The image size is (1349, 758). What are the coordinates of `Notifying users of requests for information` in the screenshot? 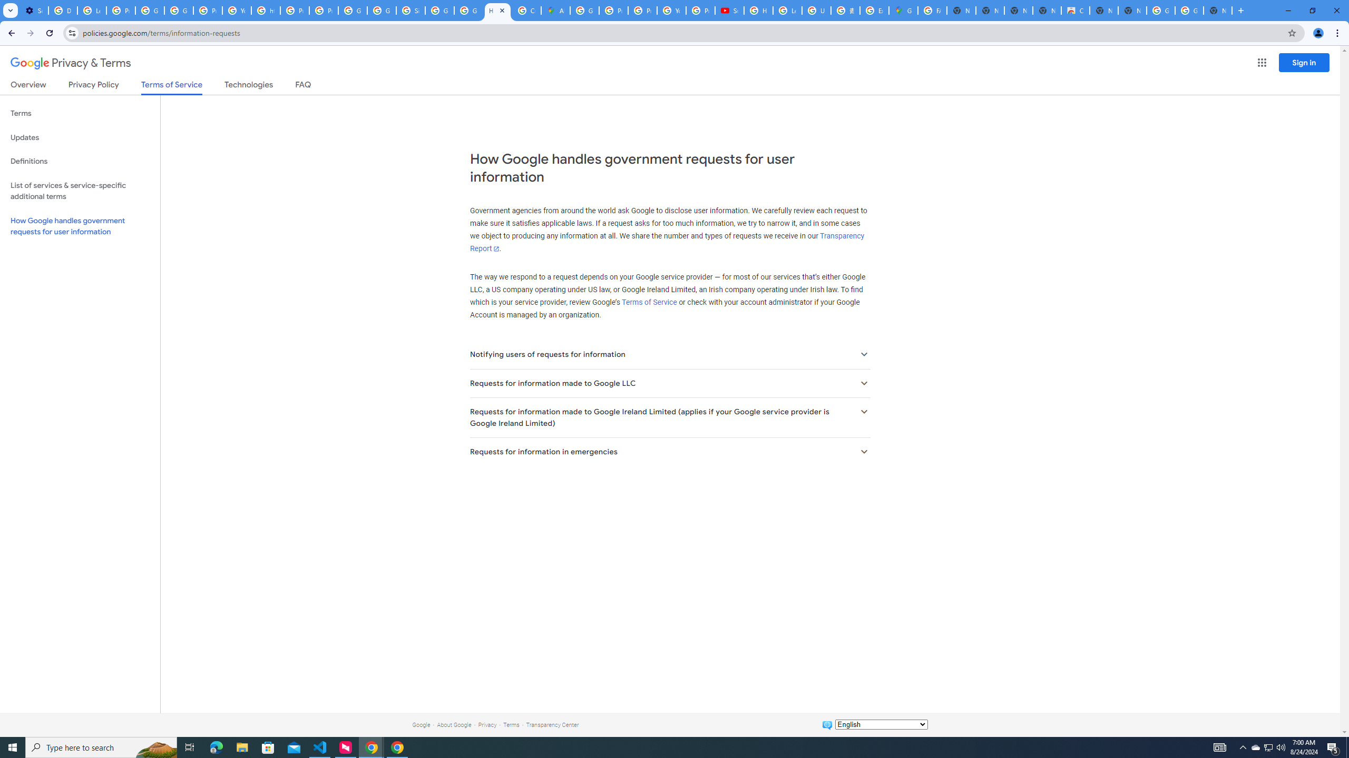 It's located at (669, 355).